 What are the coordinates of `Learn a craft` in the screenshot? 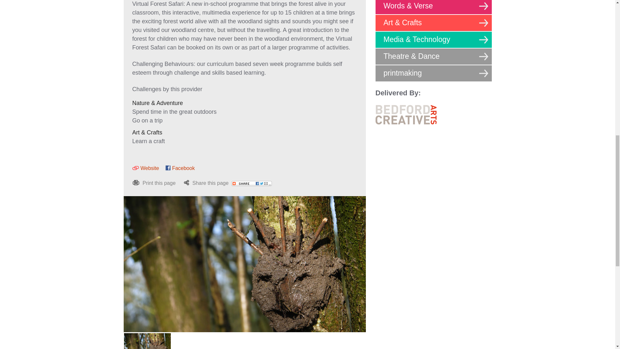 It's located at (149, 141).